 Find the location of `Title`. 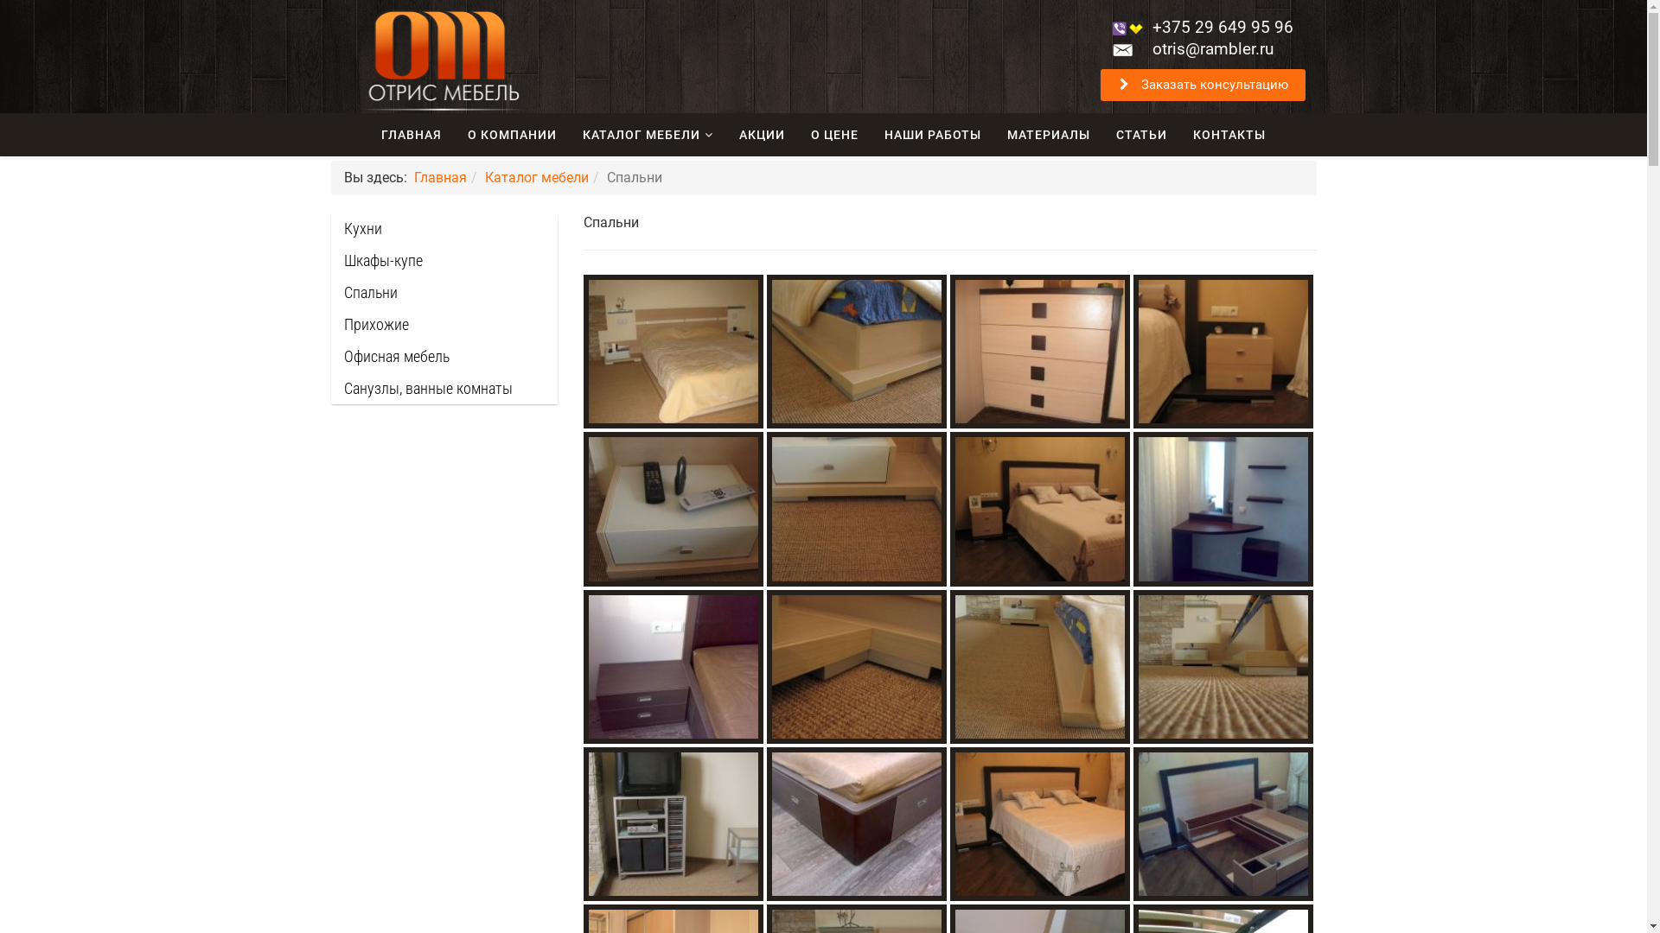

Title is located at coordinates (1223, 667).